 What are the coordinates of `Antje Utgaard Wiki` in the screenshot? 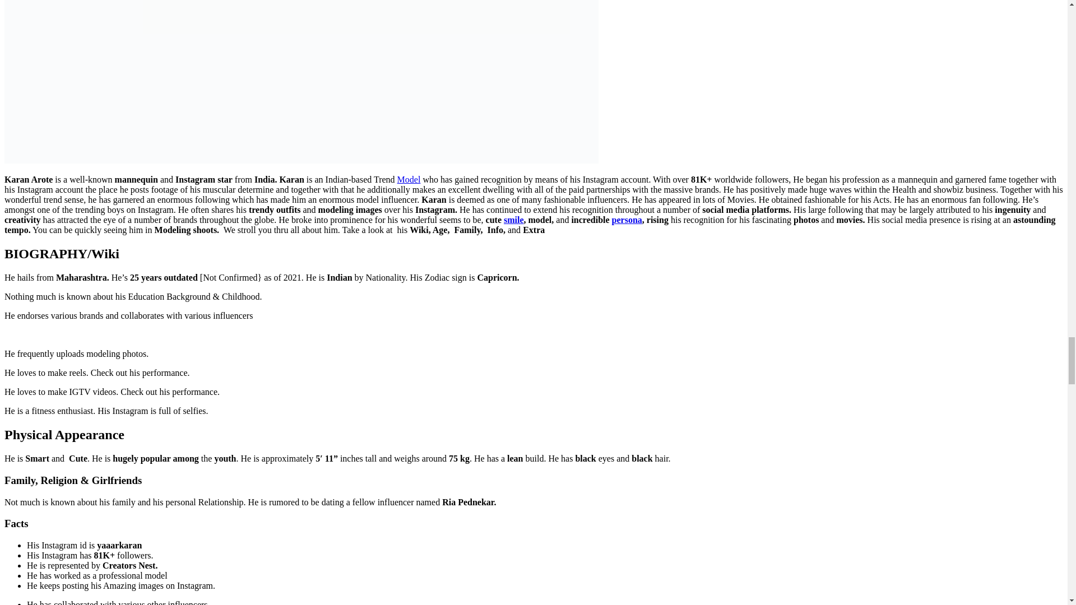 It's located at (409, 179).